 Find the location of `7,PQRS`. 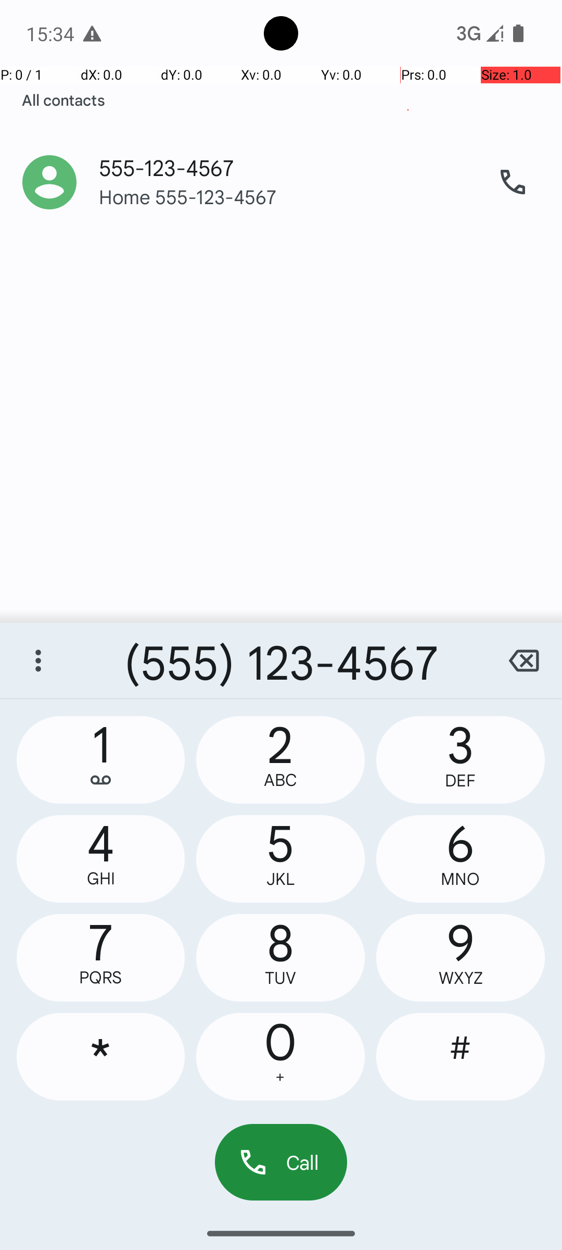

7,PQRS is located at coordinates (101, 958).